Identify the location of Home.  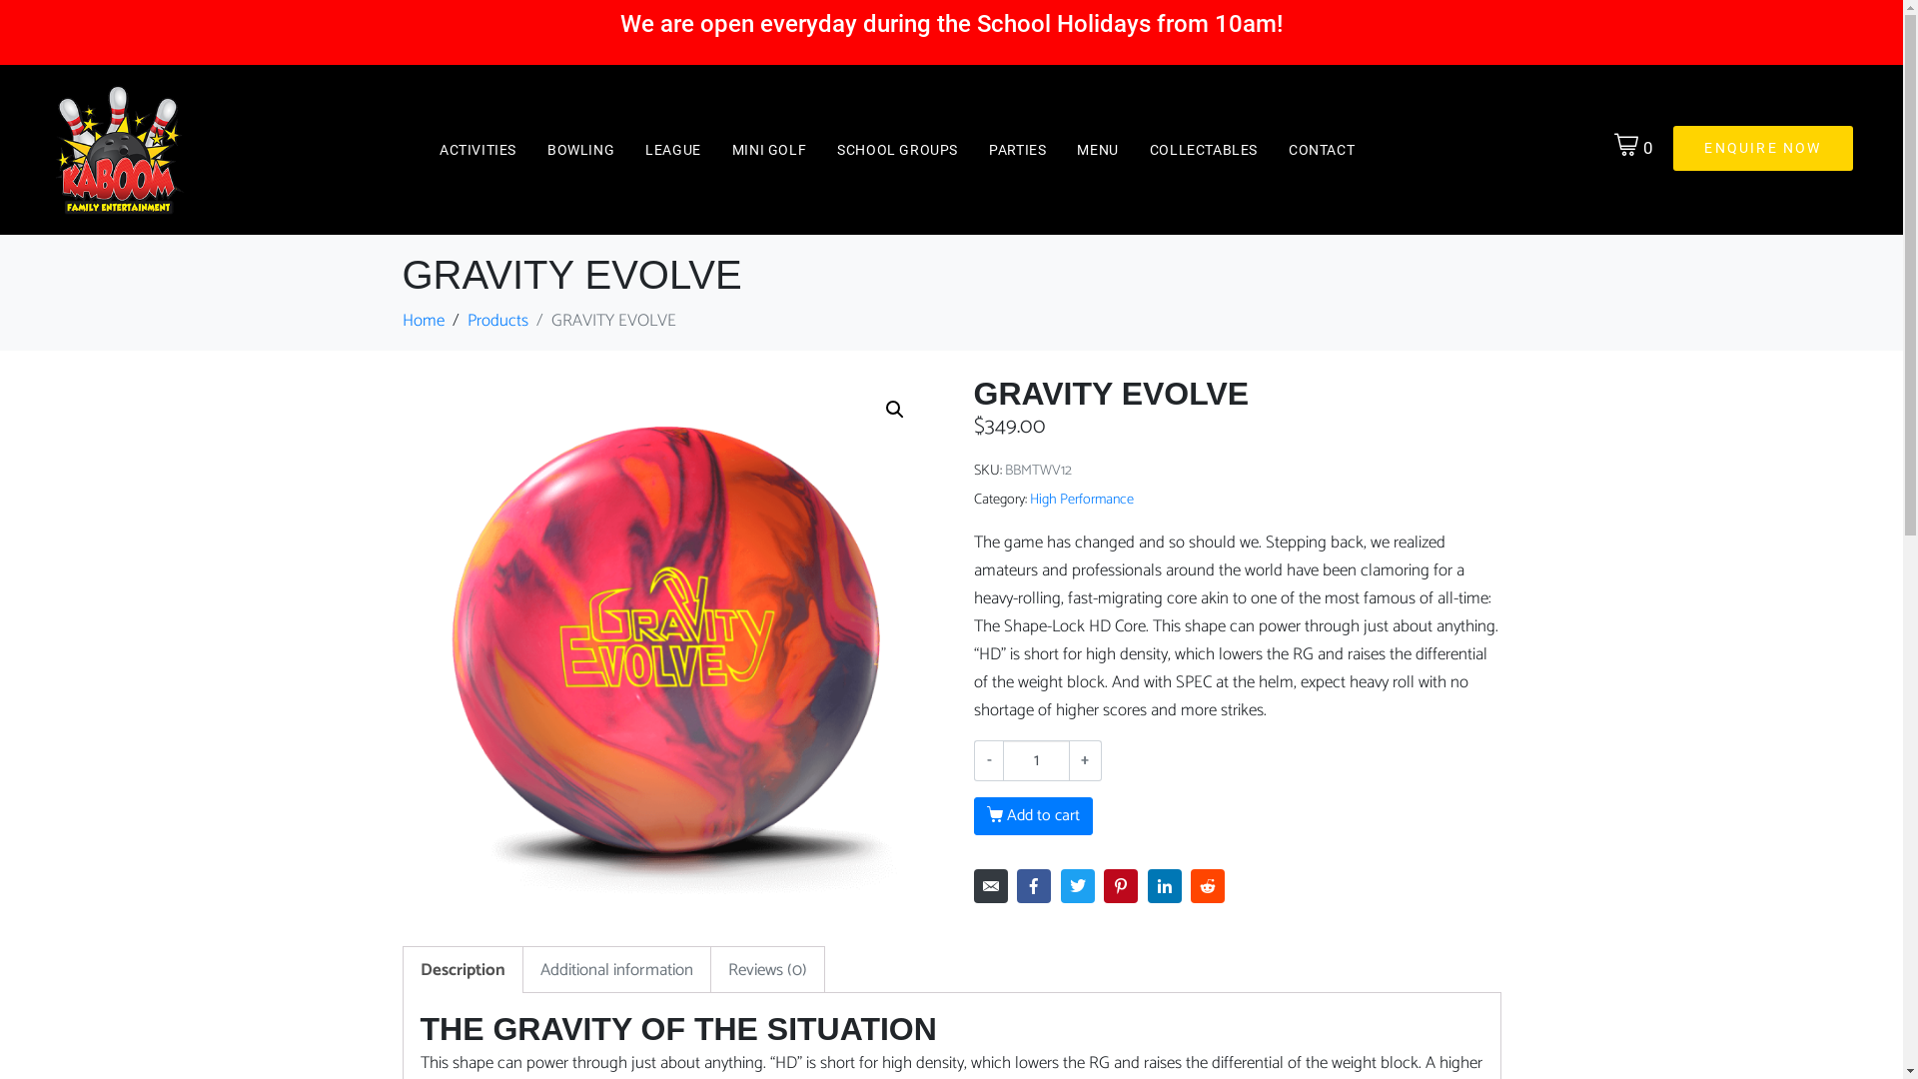
(423, 321).